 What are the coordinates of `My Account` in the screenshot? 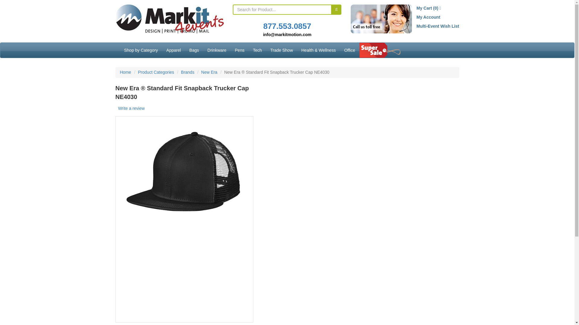 It's located at (428, 17).